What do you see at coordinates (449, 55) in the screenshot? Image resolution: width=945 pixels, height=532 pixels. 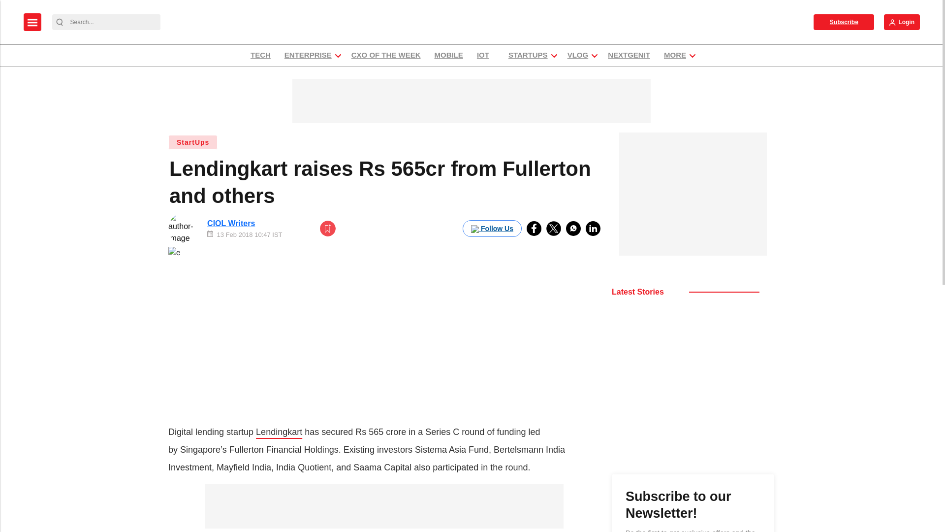 I see `MOBILE` at bounding box center [449, 55].